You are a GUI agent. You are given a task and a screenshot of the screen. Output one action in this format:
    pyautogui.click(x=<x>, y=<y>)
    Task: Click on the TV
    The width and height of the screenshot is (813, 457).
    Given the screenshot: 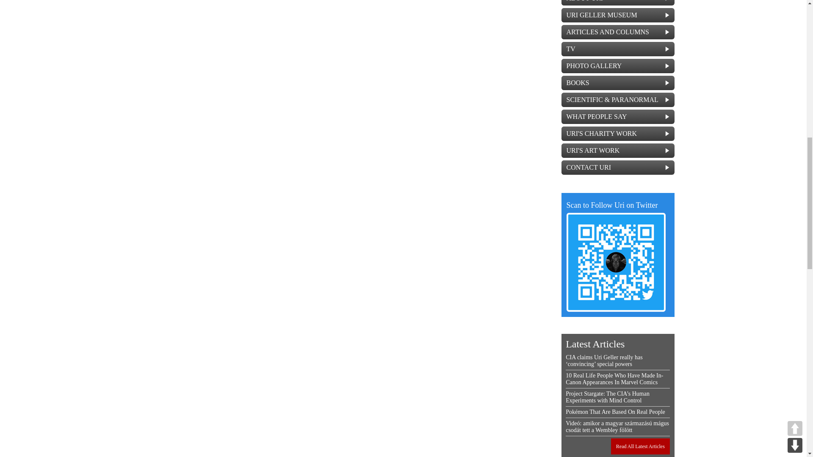 What is the action you would take?
    pyautogui.click(x=618, y=49)
    